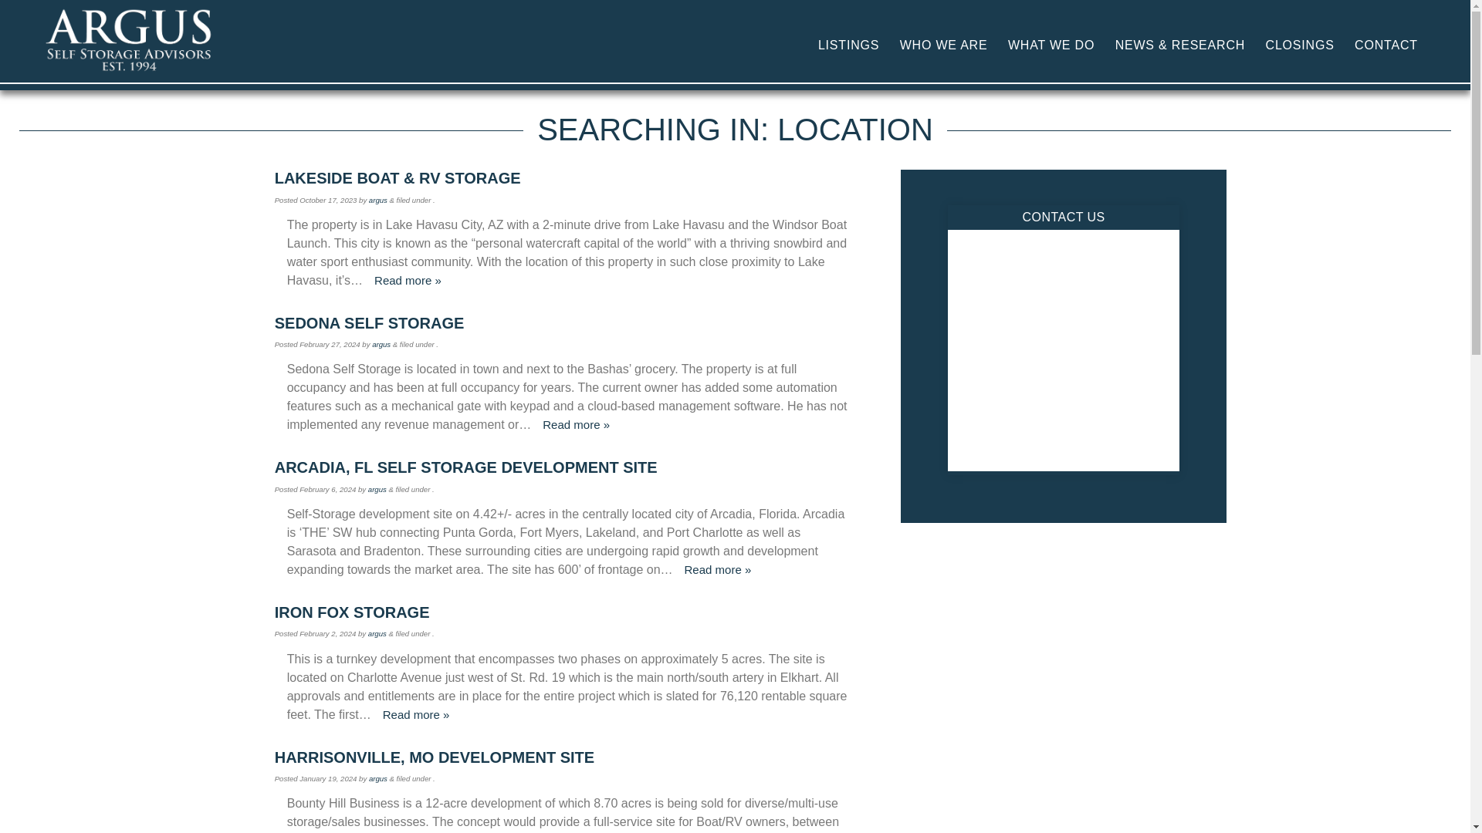 The image size is (1482, 833). I want to click on IRON FOX STORAGE, so click(570, 612).